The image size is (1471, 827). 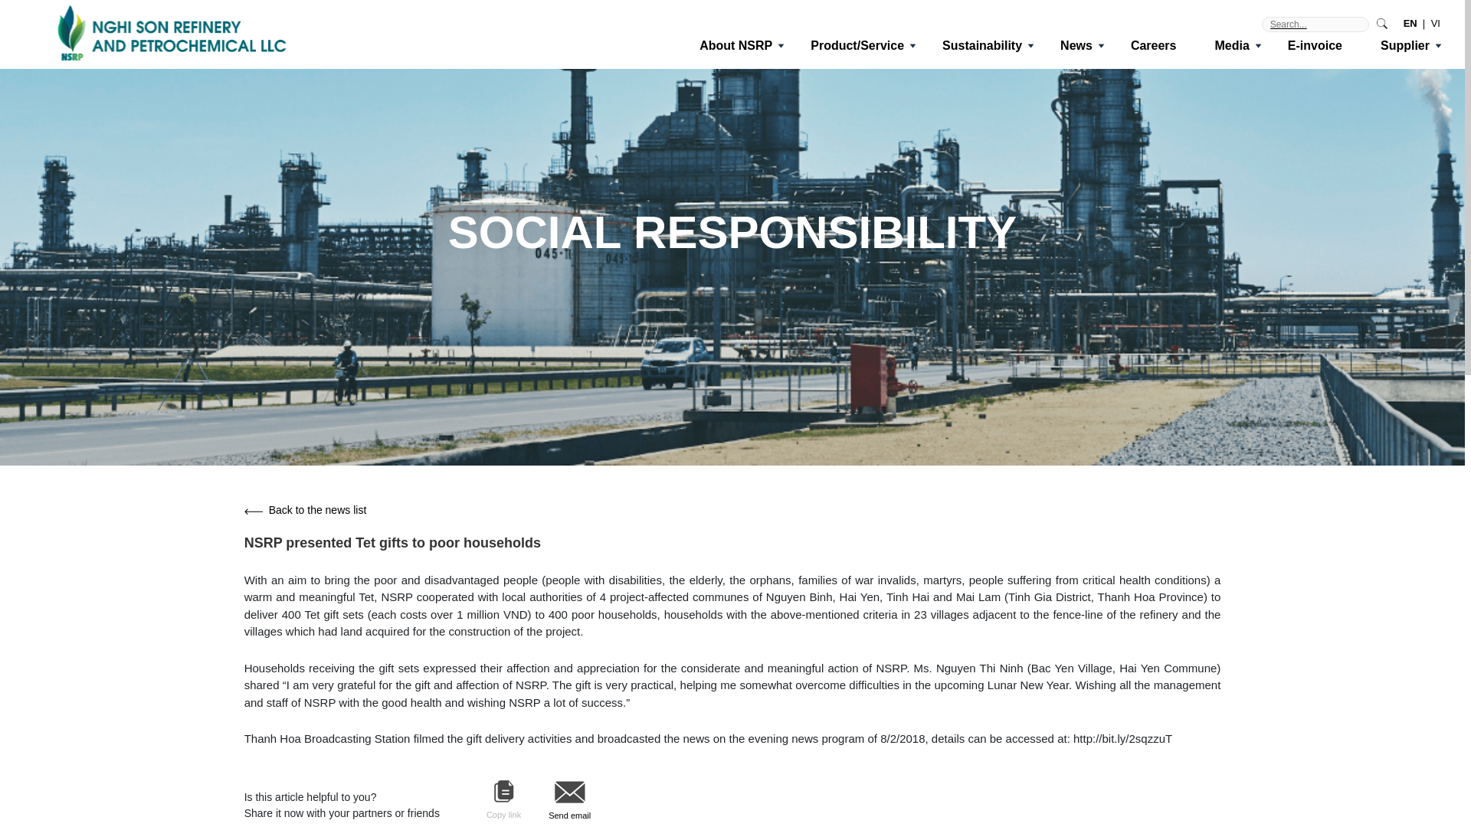 I want to click on E-invoice, so click(x=1315, y=44).